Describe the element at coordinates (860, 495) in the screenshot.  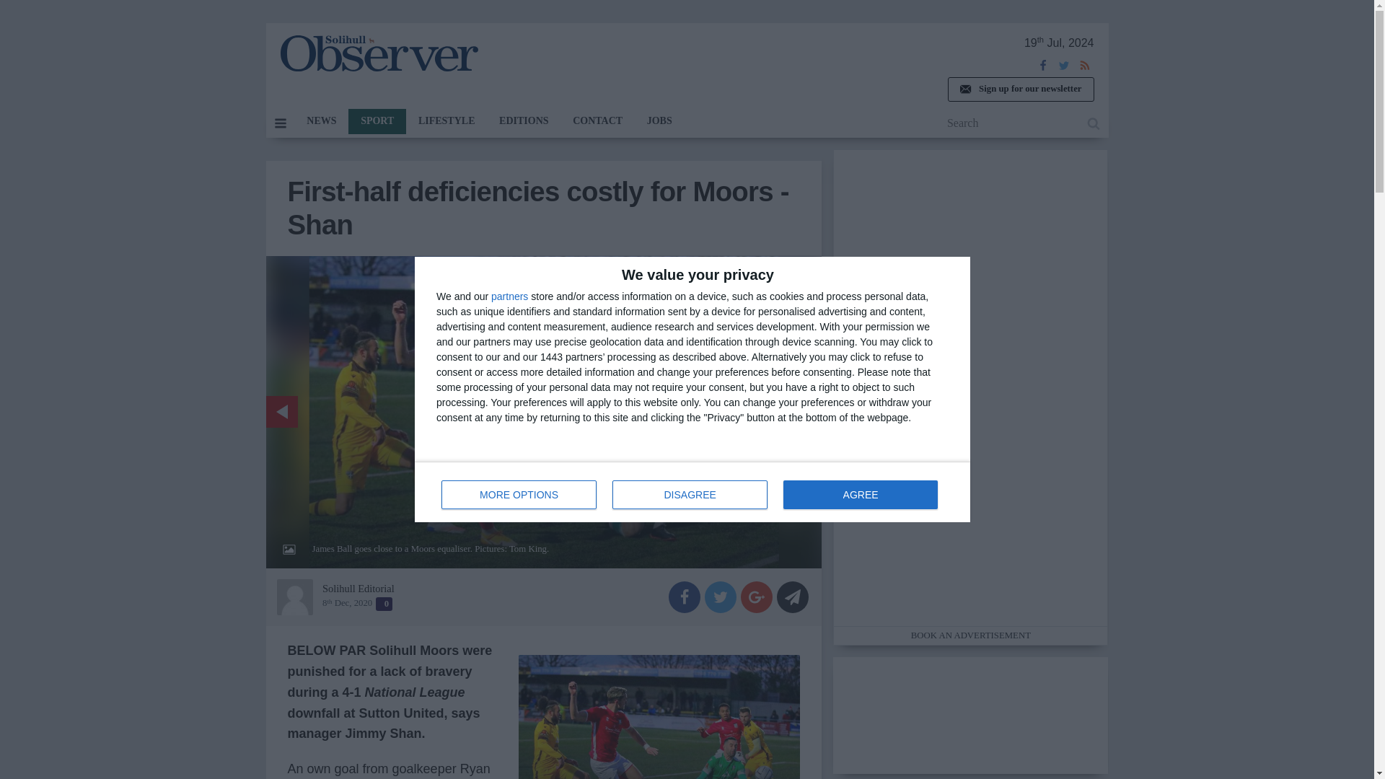
I see `partners` at that location.